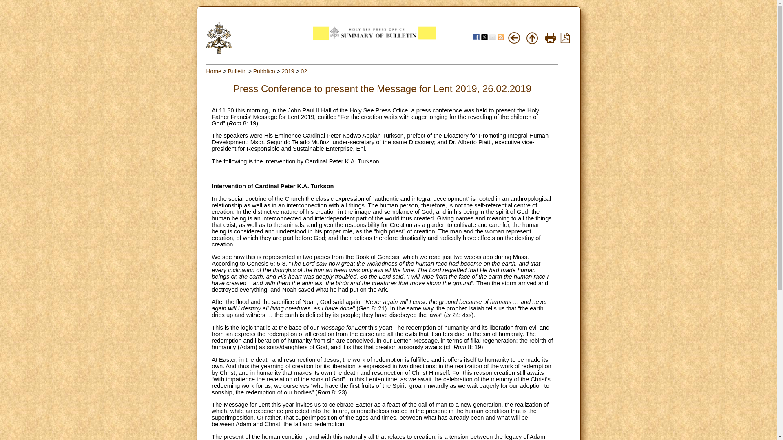  What do you see at coordinates (493, 37) in the screenshot?
I see `Mail` at bounding box center [493, 37].